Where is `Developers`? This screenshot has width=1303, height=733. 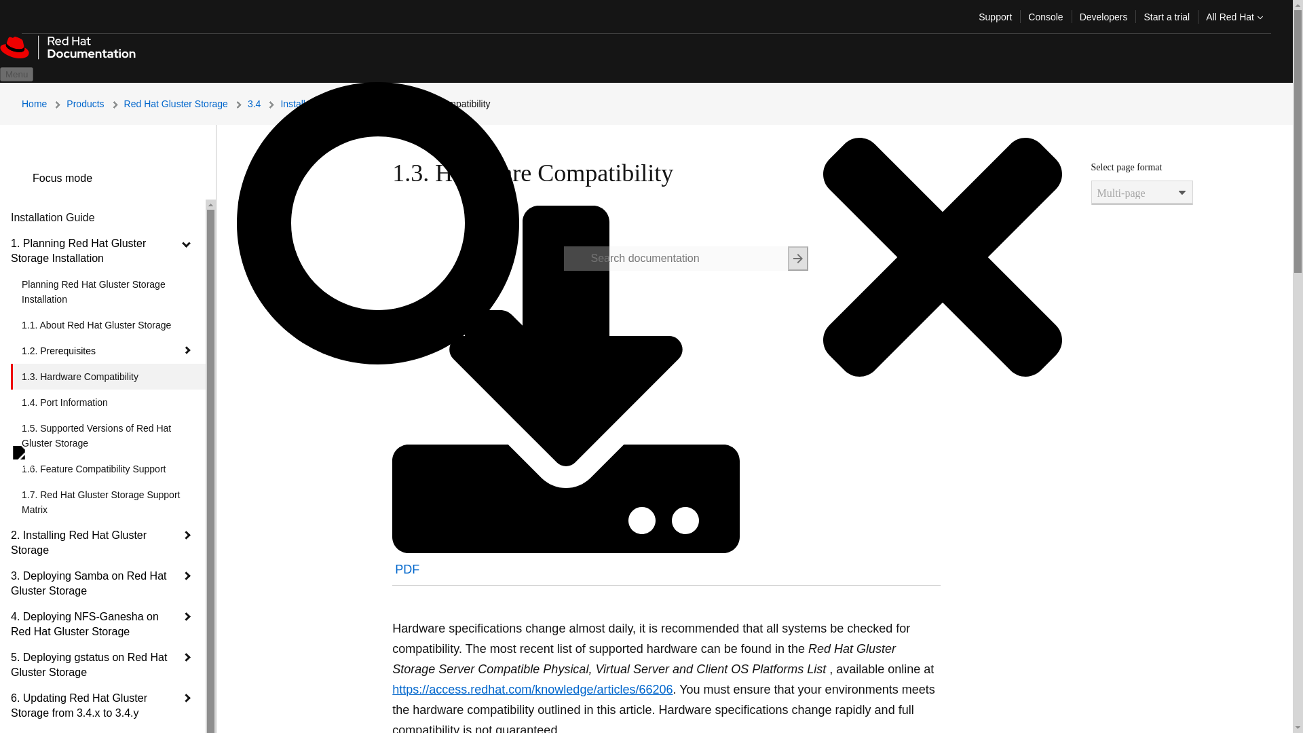 Developers is located at coordinates (1103, 16).